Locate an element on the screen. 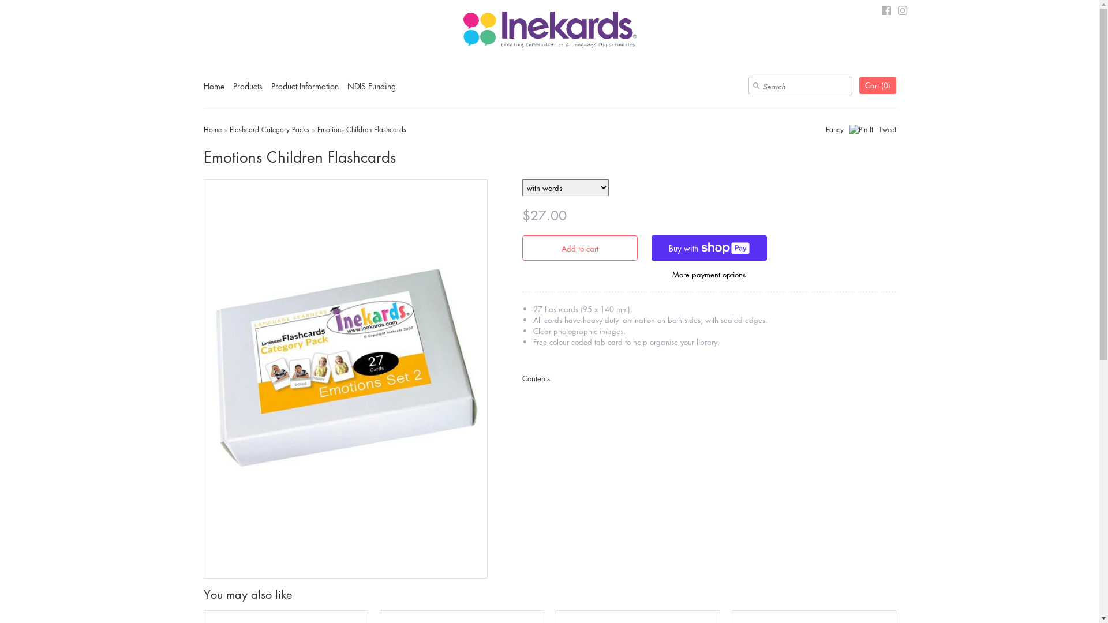  Contents is located at coordinates (536, 378).